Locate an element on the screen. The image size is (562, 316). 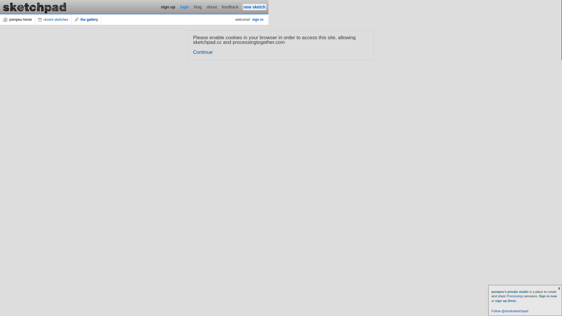
recent sketches is located at coordinates (53, 20).